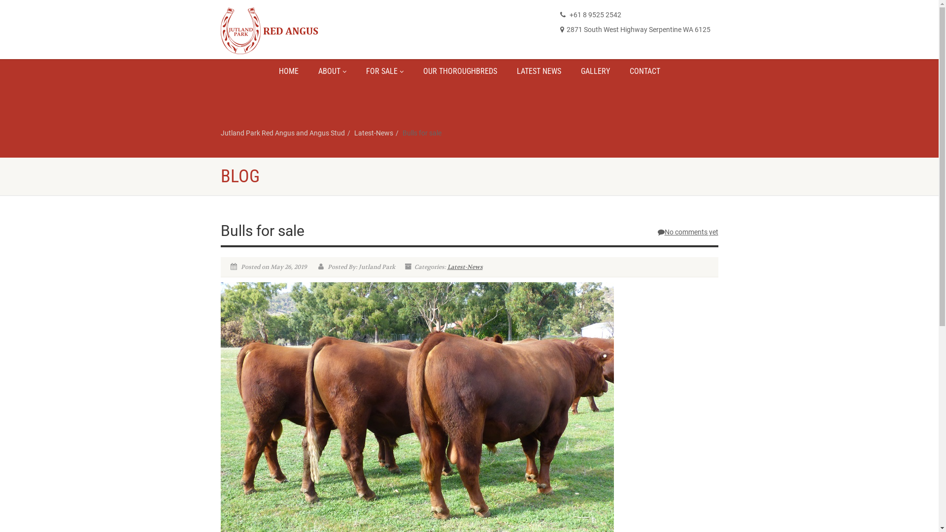 The image size is (946, 532). Describe the element at coordinates (332, 71) in the screenshot. I see `ABOUT` at that location.